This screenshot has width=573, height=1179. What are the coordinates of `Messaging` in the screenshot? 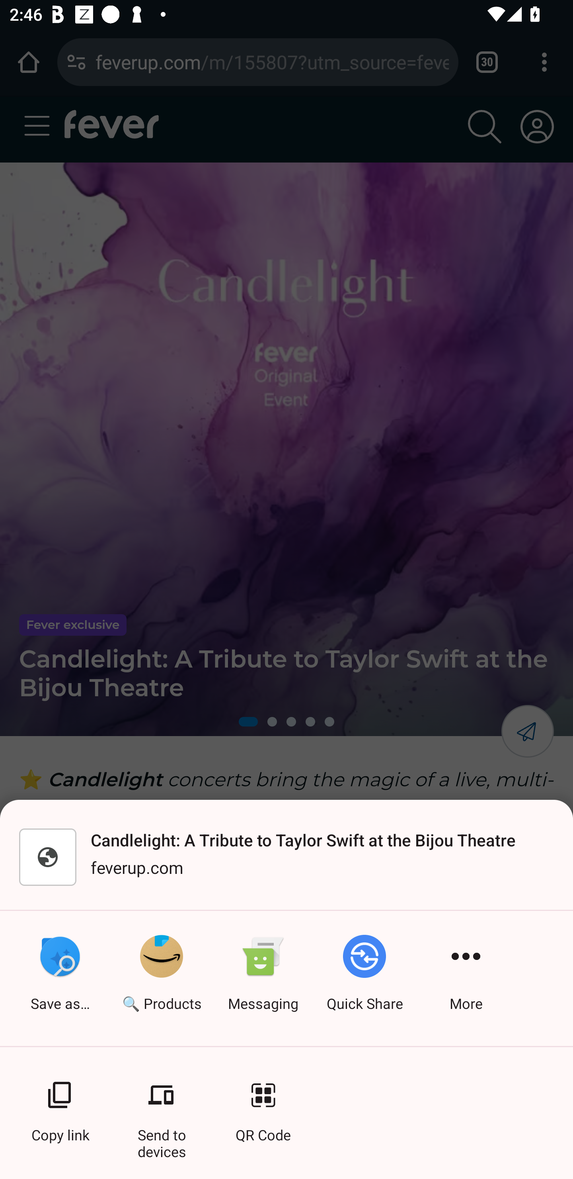 It's located at (263, 978).